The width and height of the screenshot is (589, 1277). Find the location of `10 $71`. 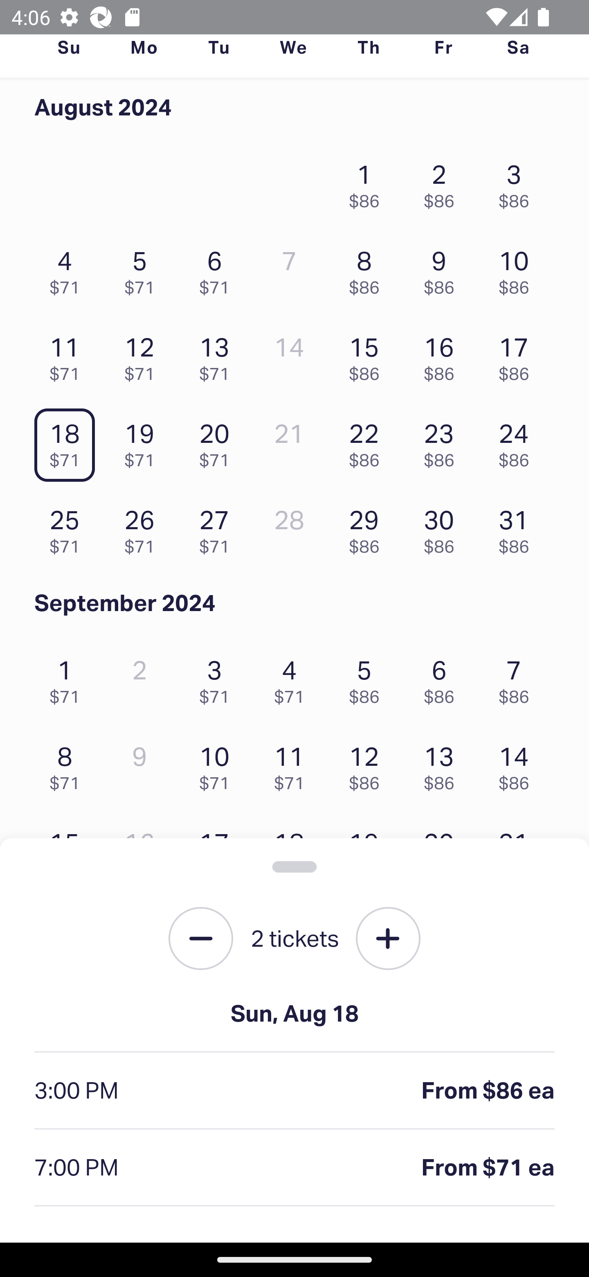

10 $71 is located at coordinates (218, 764).